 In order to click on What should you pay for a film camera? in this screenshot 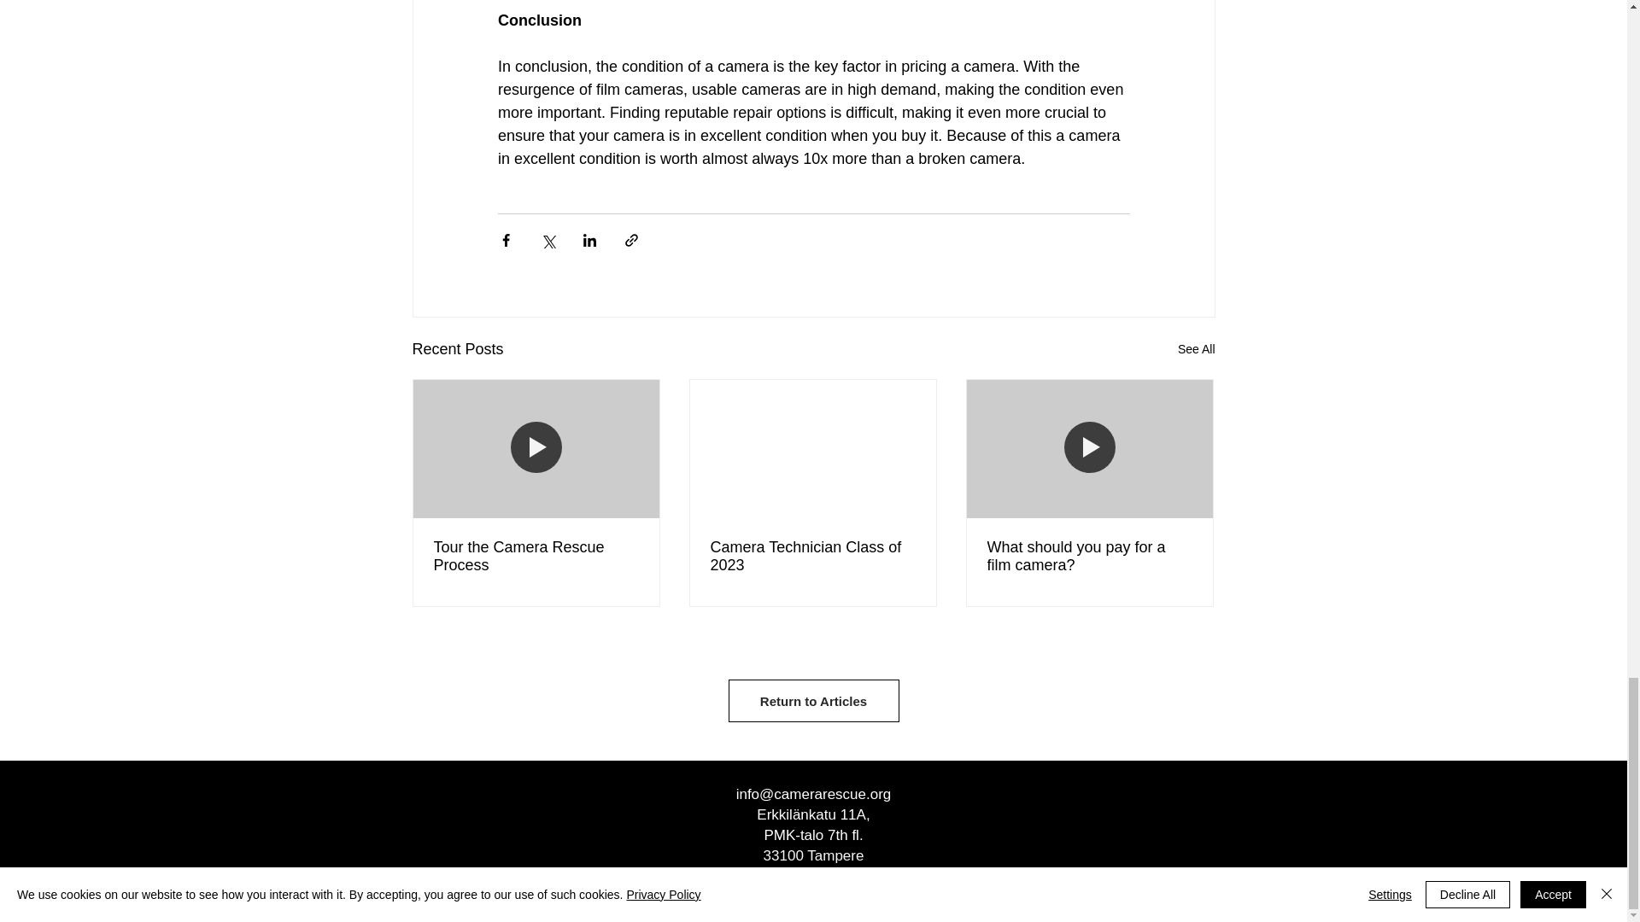, I will do `click(1089, 556)`.